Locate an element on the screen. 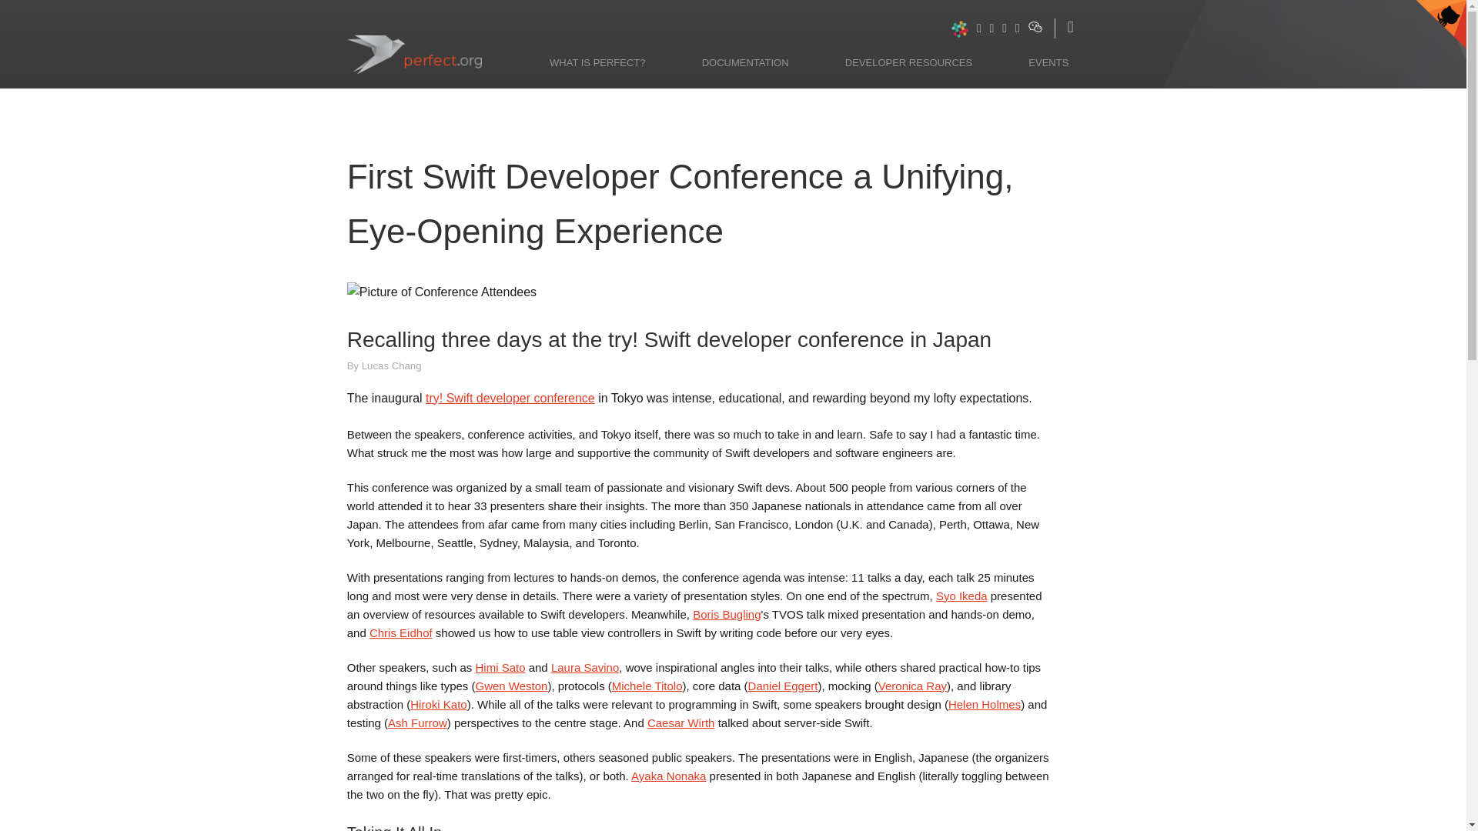 This screenshot has width=1478, height=831. Gwen Weston is located at coordinates (512, 686).